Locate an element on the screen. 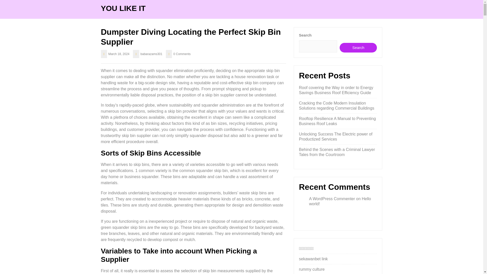 The image size is (487, 274). rummy culture is located at coordinates (311, 269).